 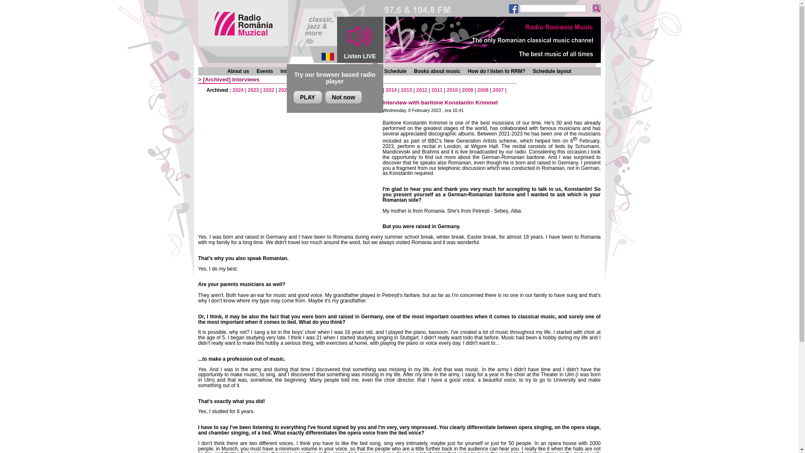 What do you see at coordinates (314, 90) in the screenshot?
I see `2019` at bounding box center [314, 90].